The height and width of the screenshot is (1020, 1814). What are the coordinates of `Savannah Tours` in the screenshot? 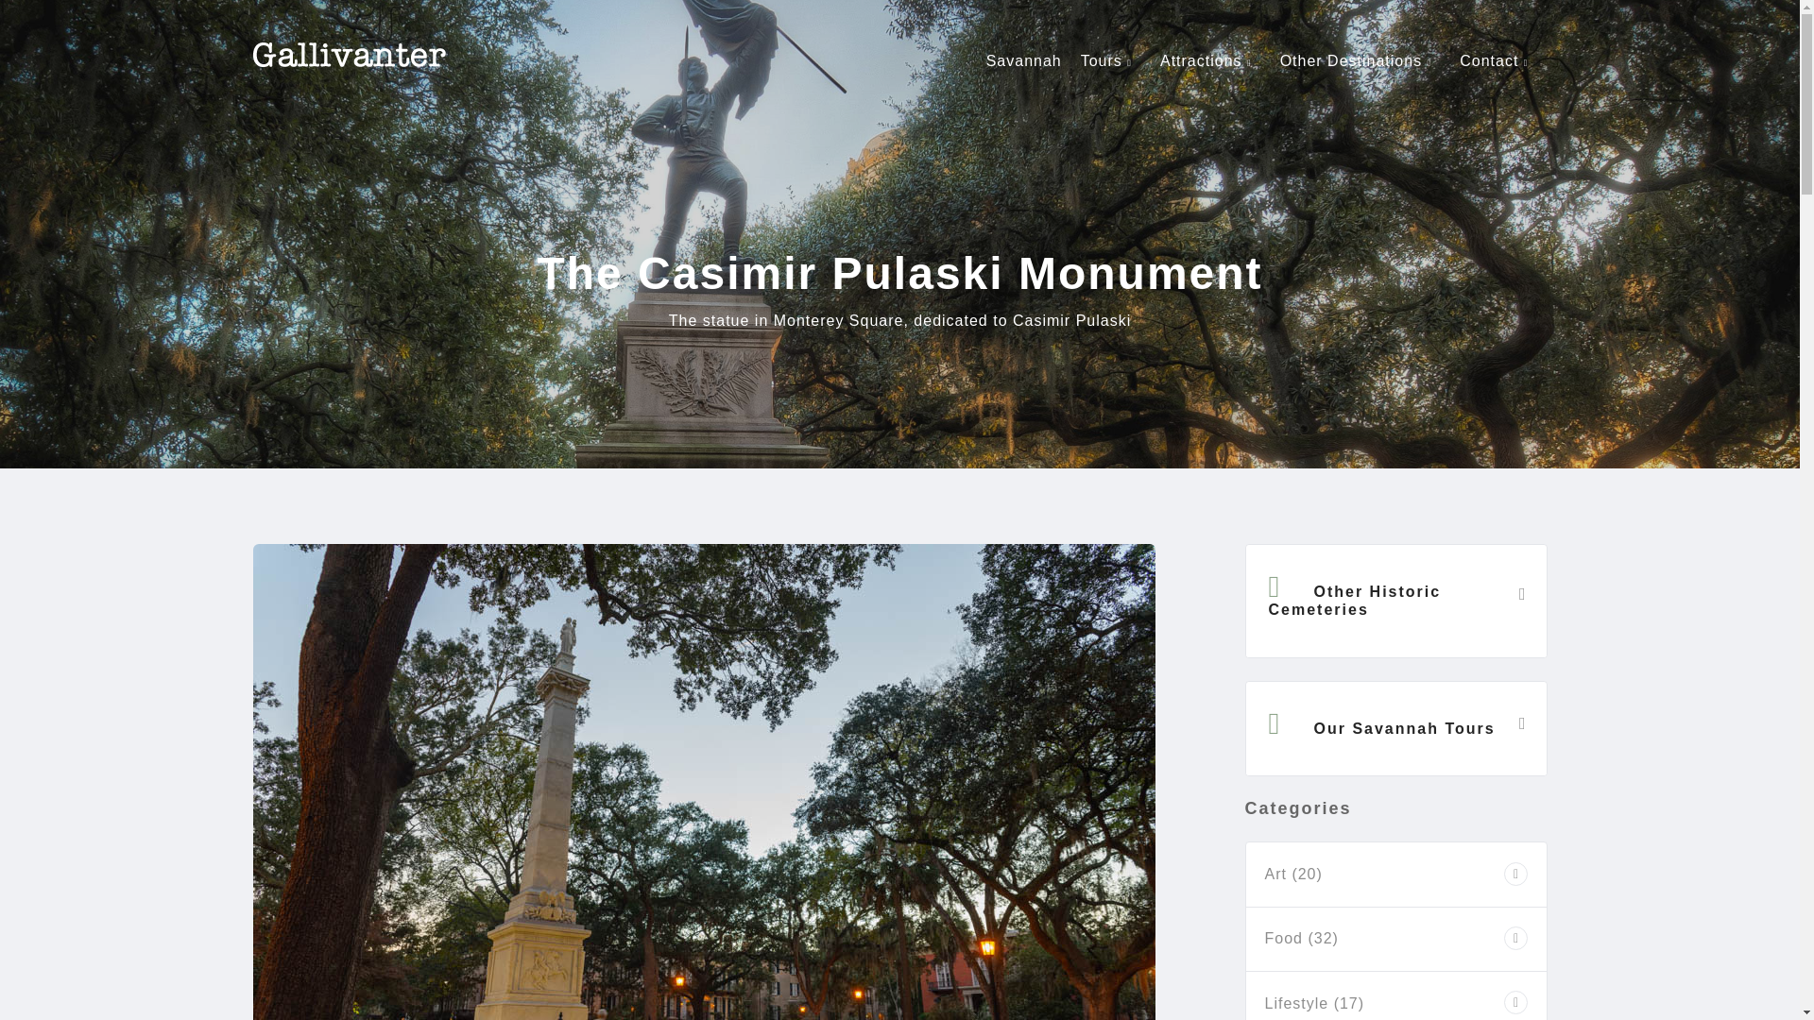 It's located at (1111, 60).